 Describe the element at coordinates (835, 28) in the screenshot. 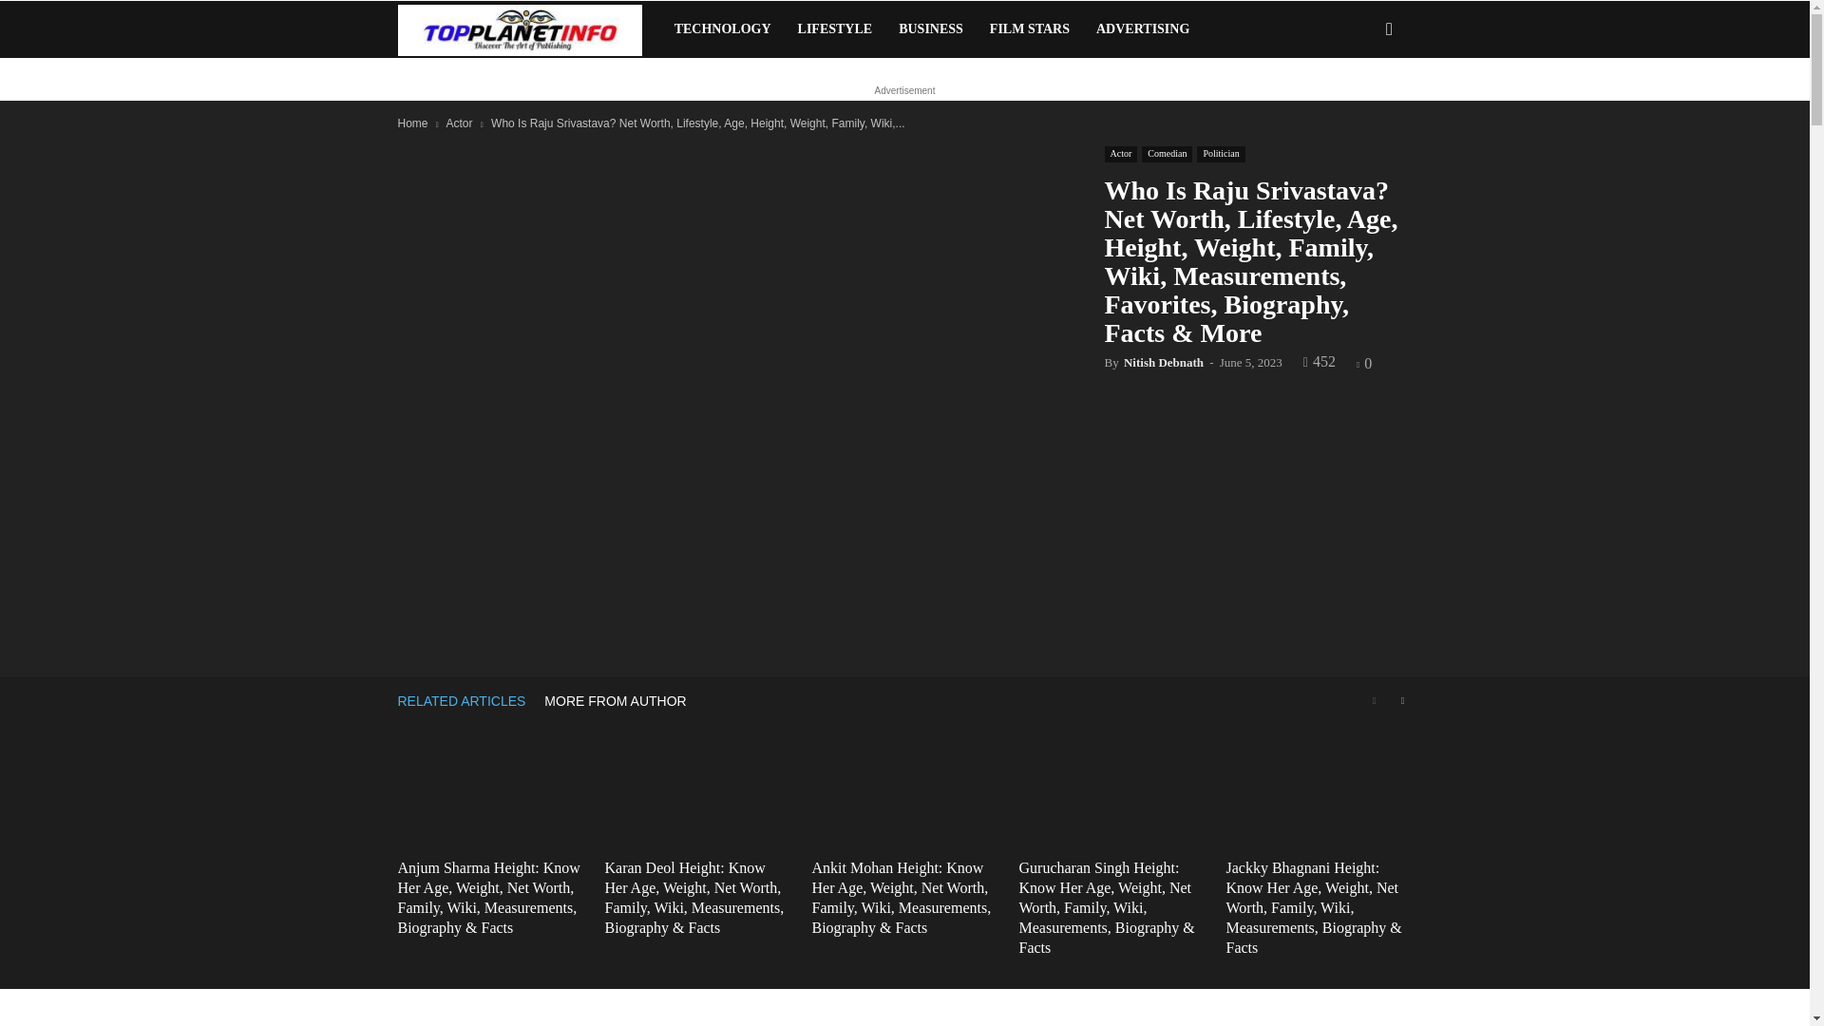

I see `LIFESTYLE` at that location.